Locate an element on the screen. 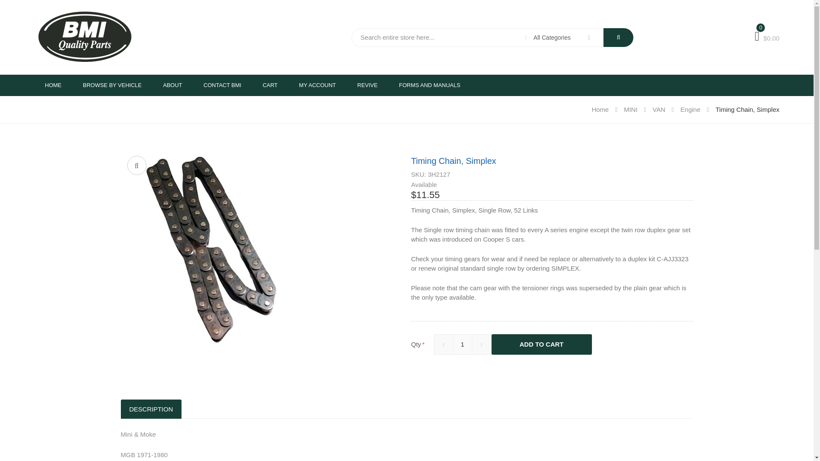 This screenshot has width=820, height=461. Search is located at coordinates (618, 38).